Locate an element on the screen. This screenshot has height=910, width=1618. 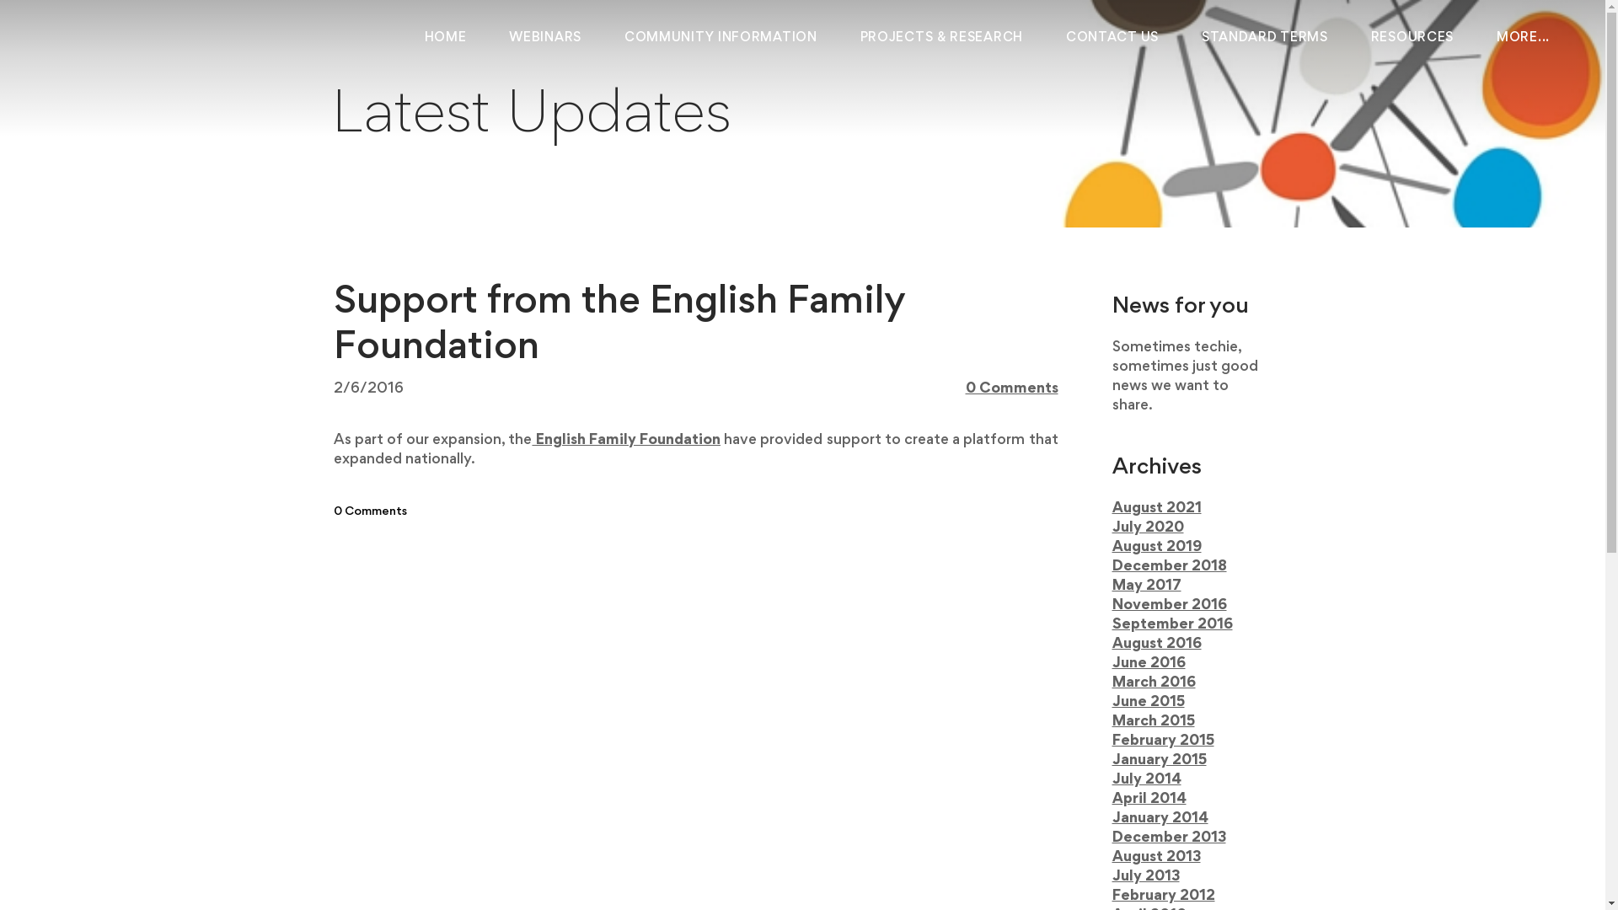
December 2018 is located at coordinates (1170, 567).